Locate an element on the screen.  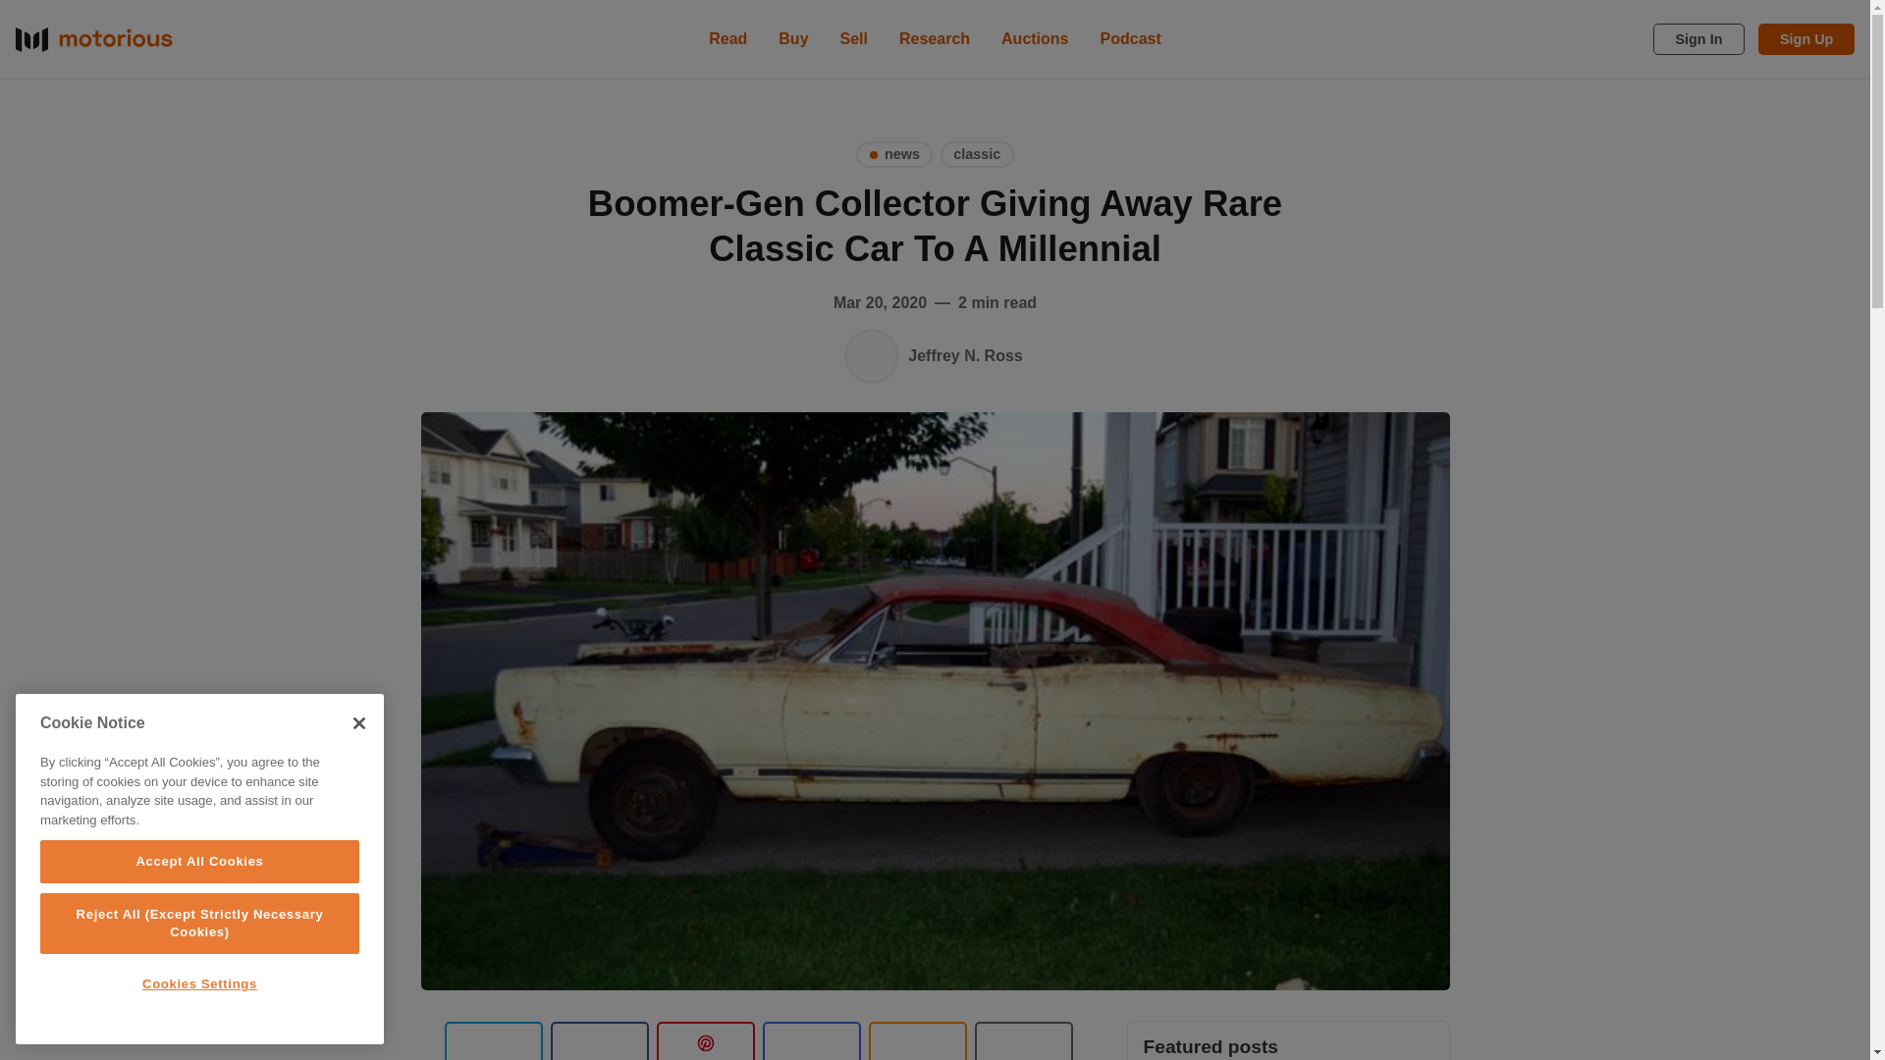
news is located at coordinates (893, 153).